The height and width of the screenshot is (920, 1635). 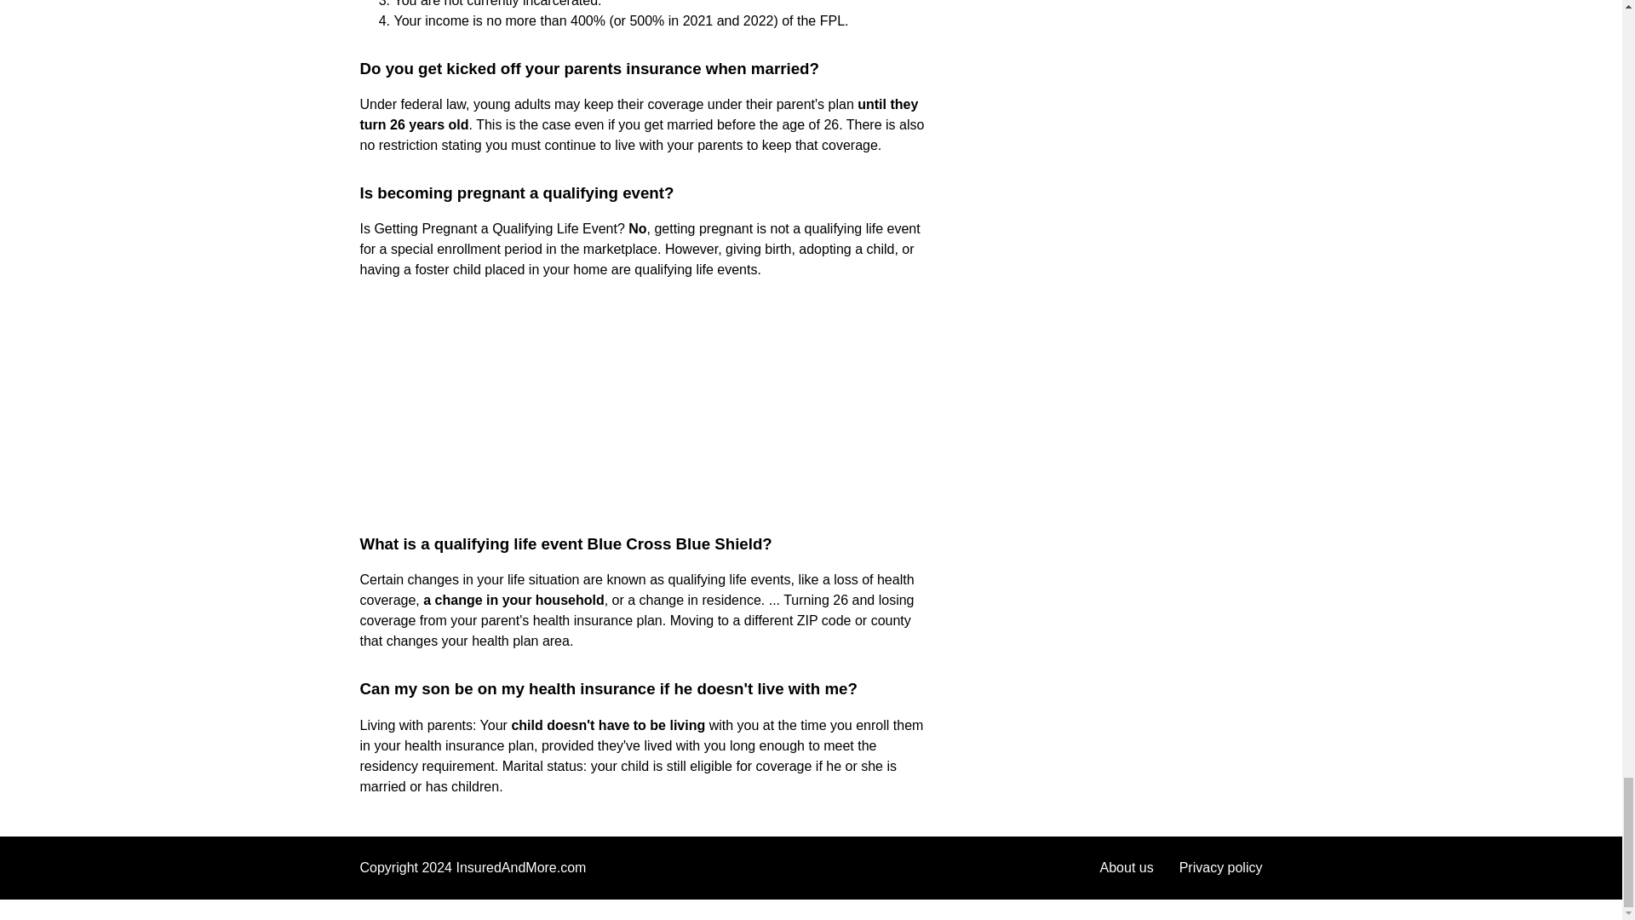 I want to click on About us, so click(x=1127, y=867).